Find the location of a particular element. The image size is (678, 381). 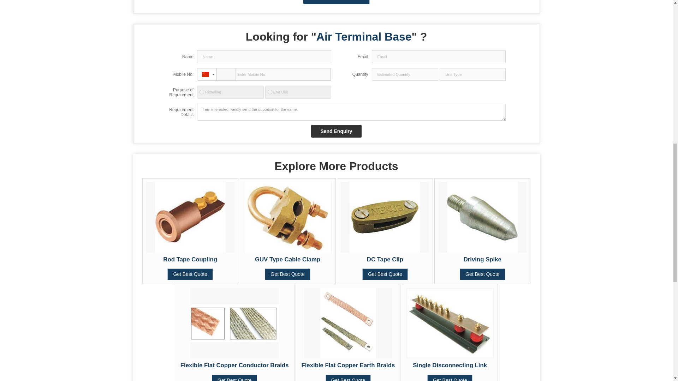

Send Enquiry is located at coordinates (336, 131).